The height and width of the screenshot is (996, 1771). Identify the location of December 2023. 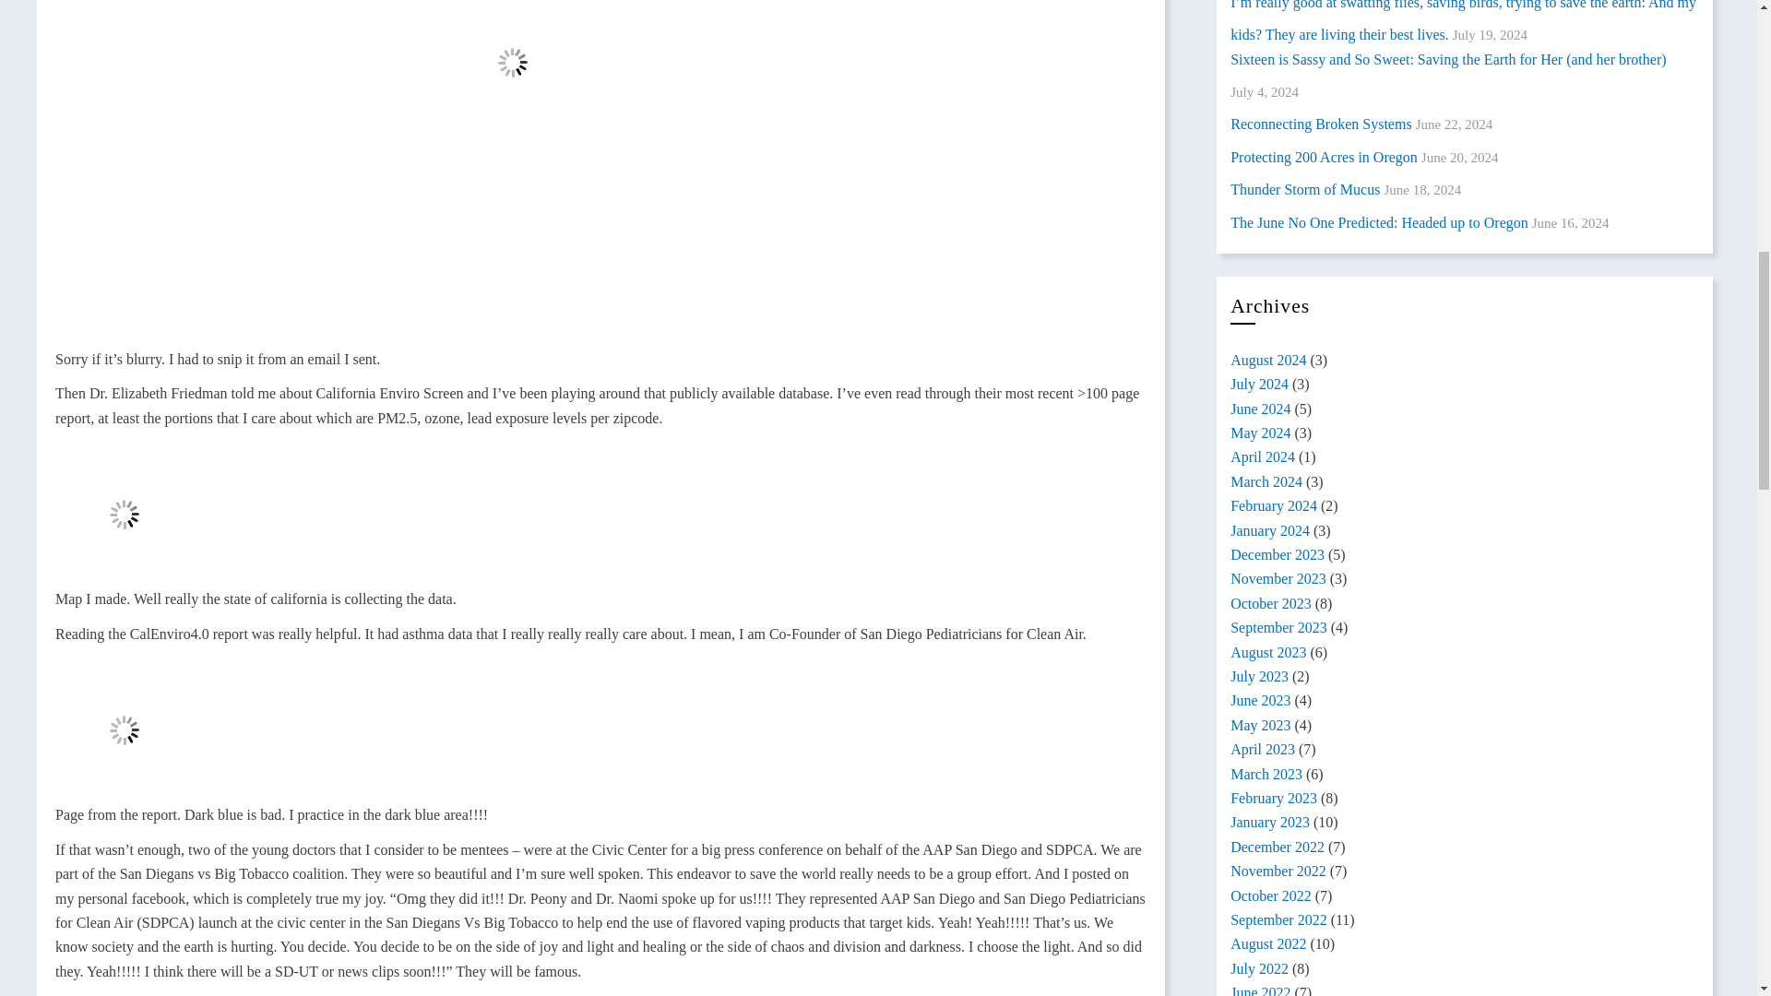
(1278, 554).